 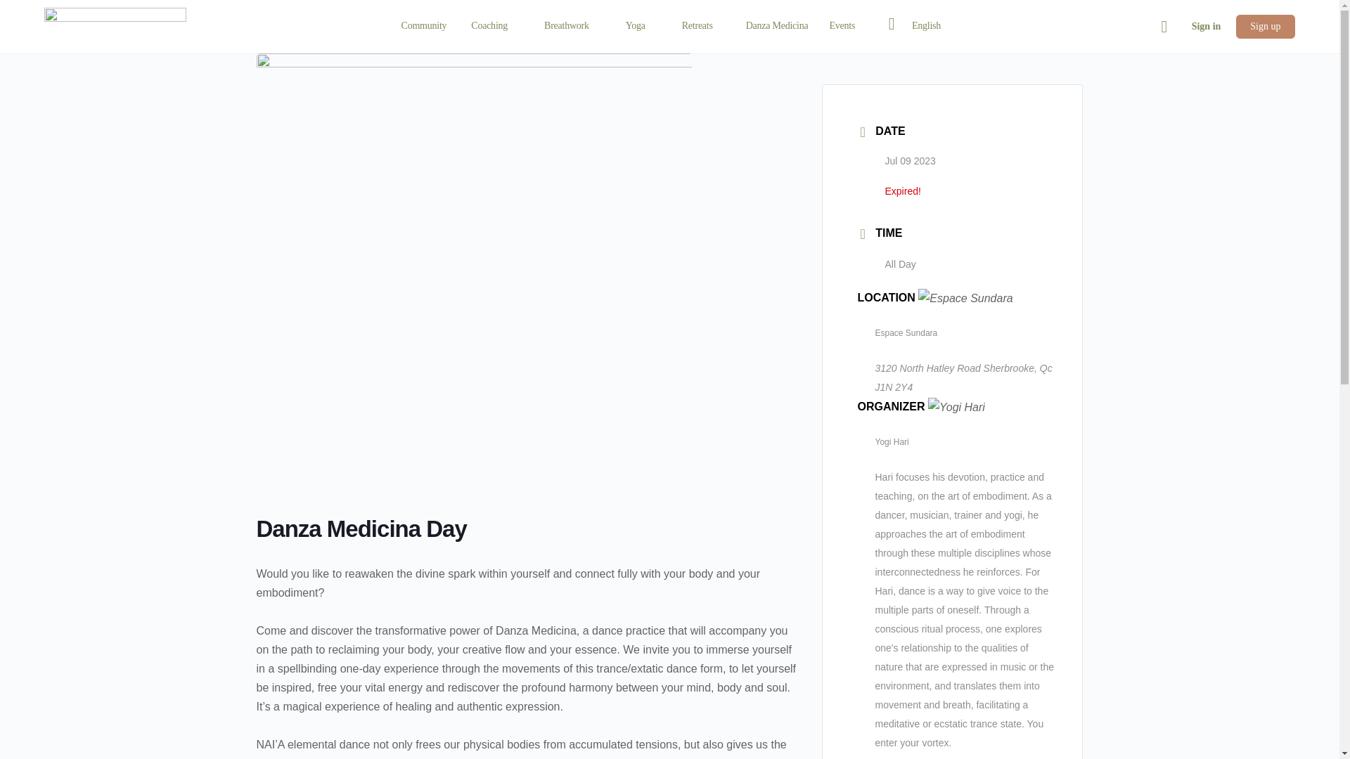 I want to click on Coaching, so click(x=495, y=27).